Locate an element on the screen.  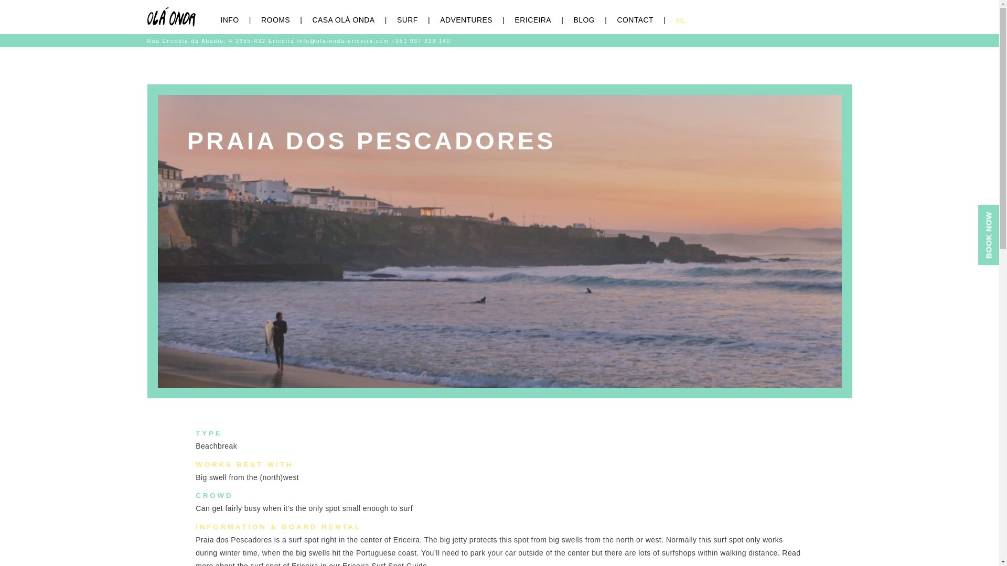
ERICEIRA is located at coordinates (544, 20).